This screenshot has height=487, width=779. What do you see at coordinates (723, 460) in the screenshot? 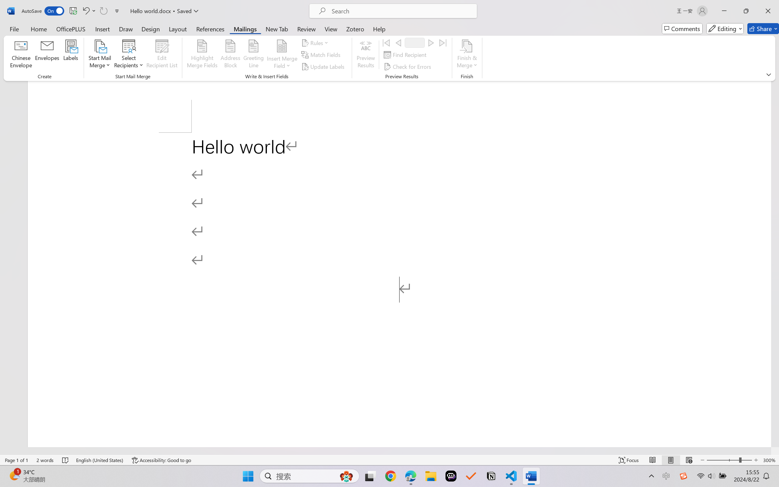
I see `Zoom Out` at bounding box center [723, 460].